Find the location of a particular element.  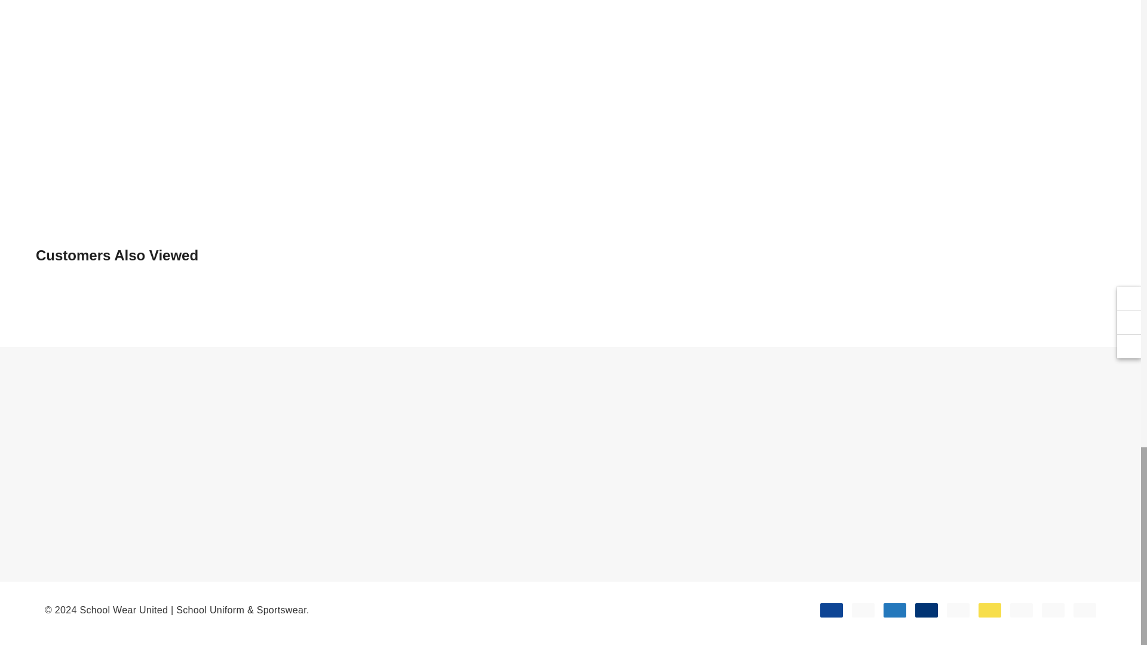

Western Union Western Union is located at coordinates (989, 610).